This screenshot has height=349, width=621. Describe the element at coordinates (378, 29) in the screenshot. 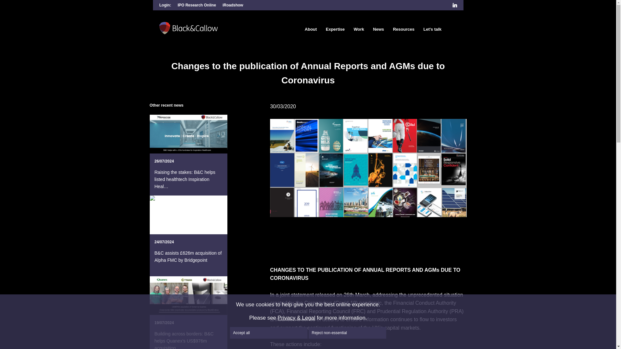

I see `News` at that location.